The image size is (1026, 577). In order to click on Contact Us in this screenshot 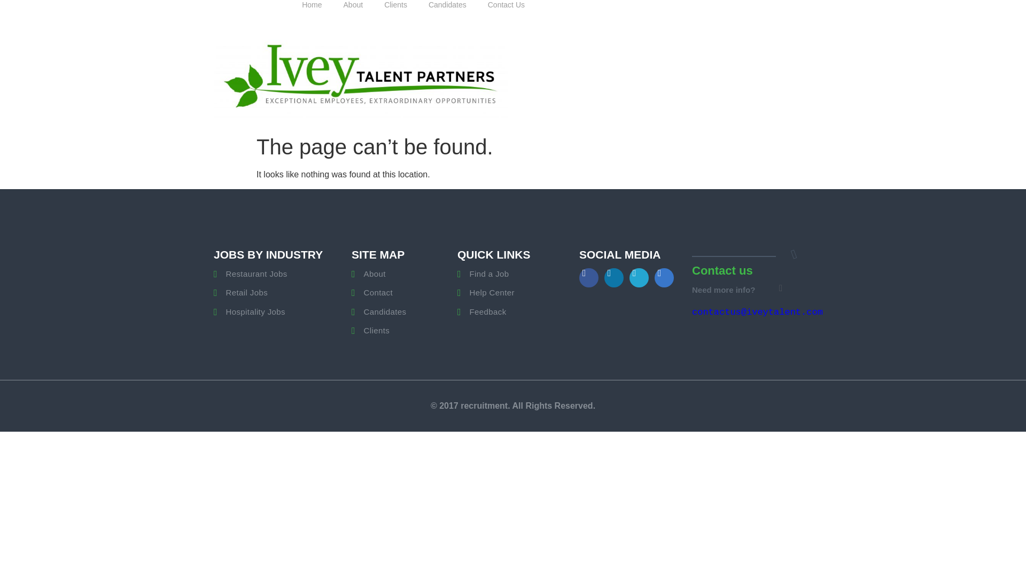, I will do `click(506, 9)`.